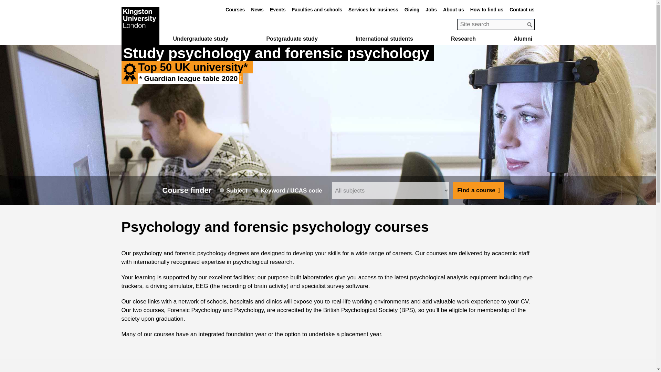 Image resolution: width=661 pixels, height=372 pixels. Describe the element at coordinates (486, 10) in the screenshot. I see `How to find Kingston University London` at that location.